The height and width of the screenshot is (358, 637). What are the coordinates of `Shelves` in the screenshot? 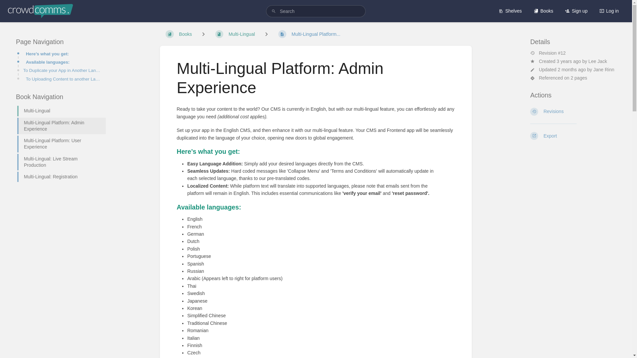 It's located at (510, 11).